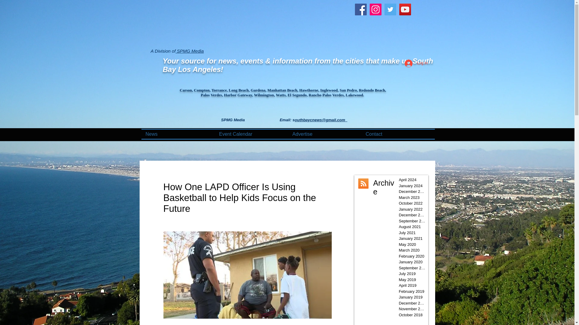  Describe the element at coordinates (412, 227) in the screenshot. I see `August 2021` at that location.